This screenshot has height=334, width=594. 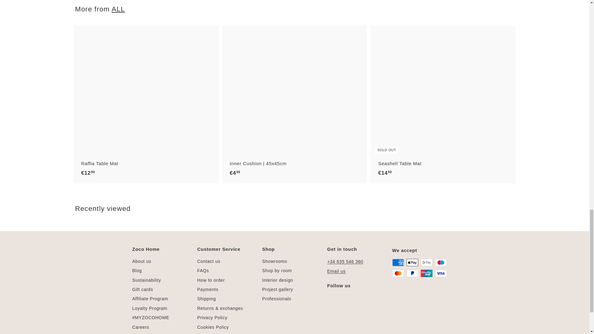 I want to click on Apple Pay, so click(x=412, y=262).